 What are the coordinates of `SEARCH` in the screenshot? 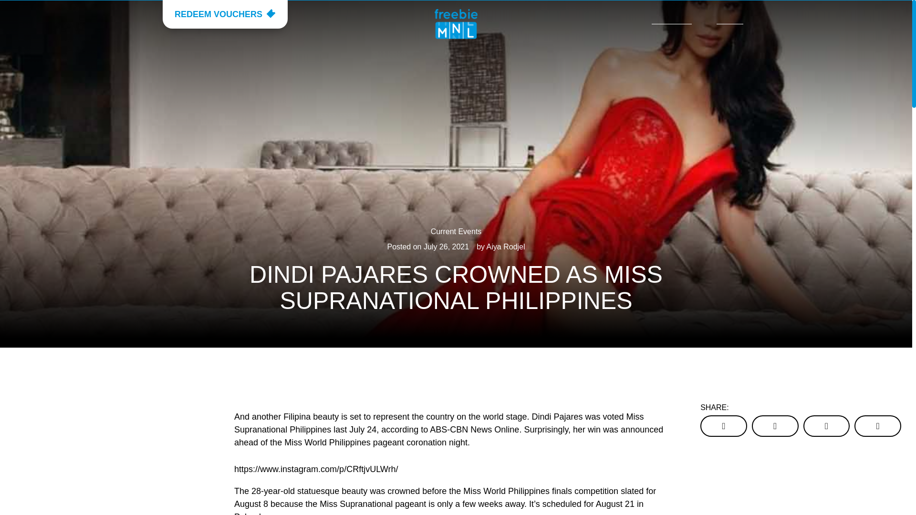 It's located at (671, 19).